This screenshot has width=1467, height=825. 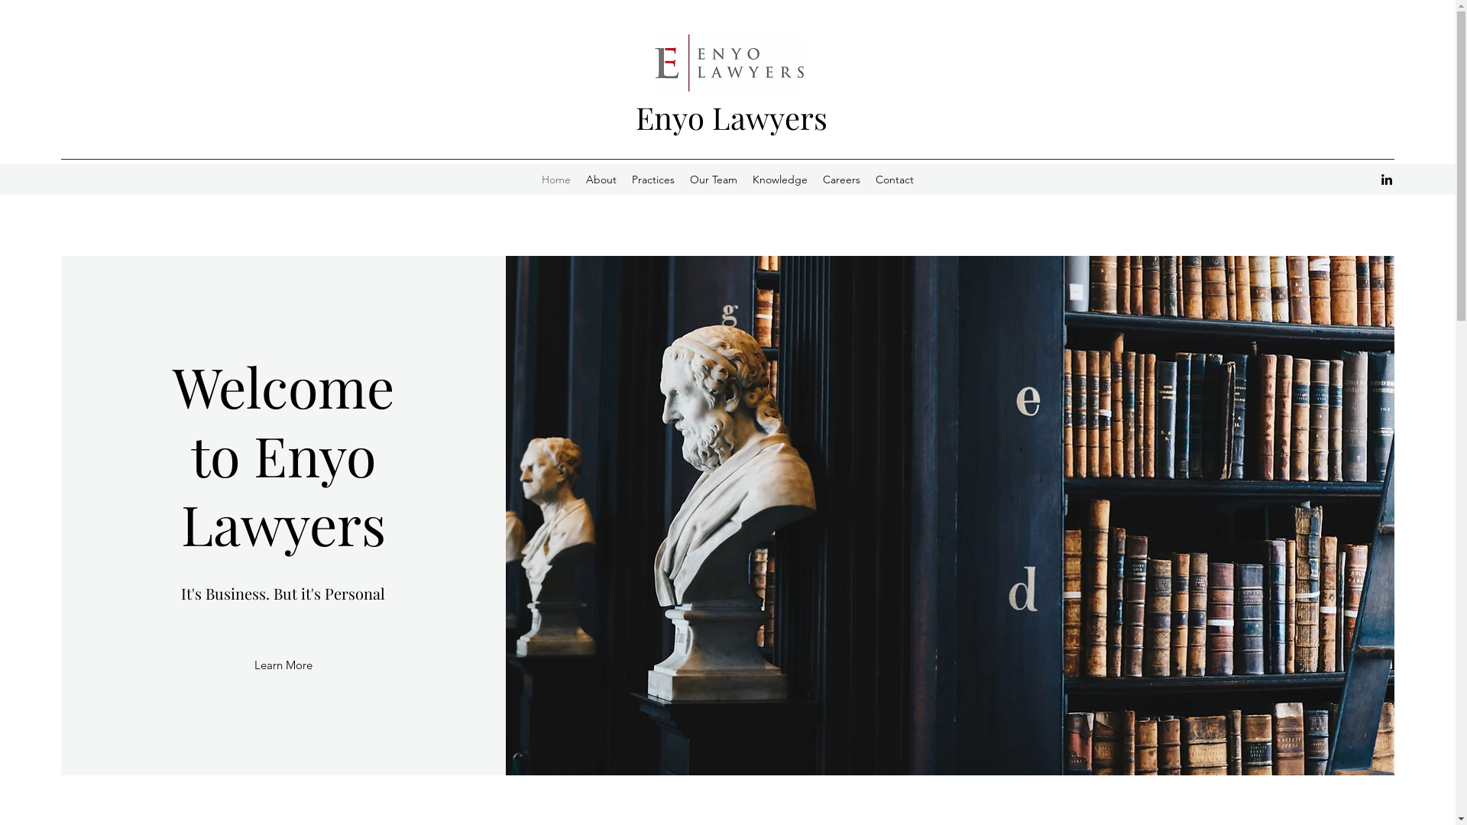 What do you see at coordinates (780, 180) in the screenshot?
I see `Knowledge` at bounding box center [780, 180].